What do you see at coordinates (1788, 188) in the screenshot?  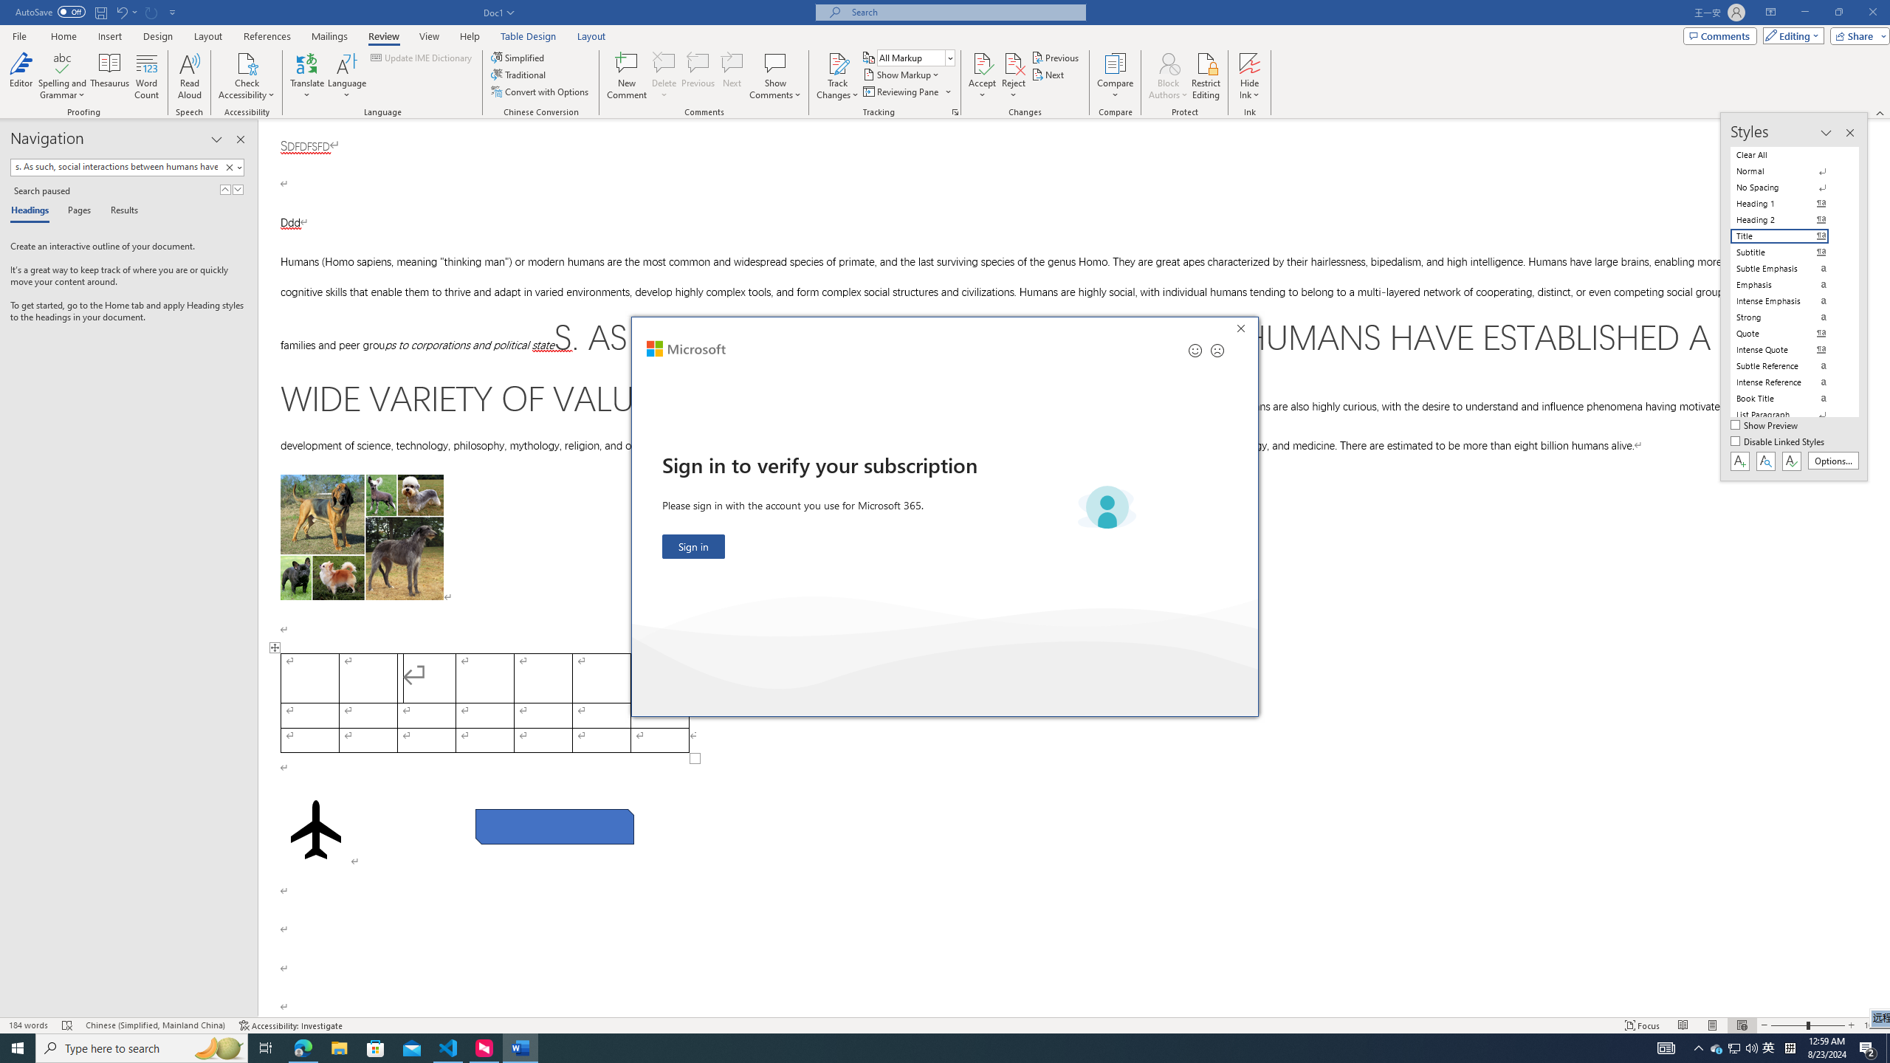 I see `No Spacing` at bounding box center [1788, 188].